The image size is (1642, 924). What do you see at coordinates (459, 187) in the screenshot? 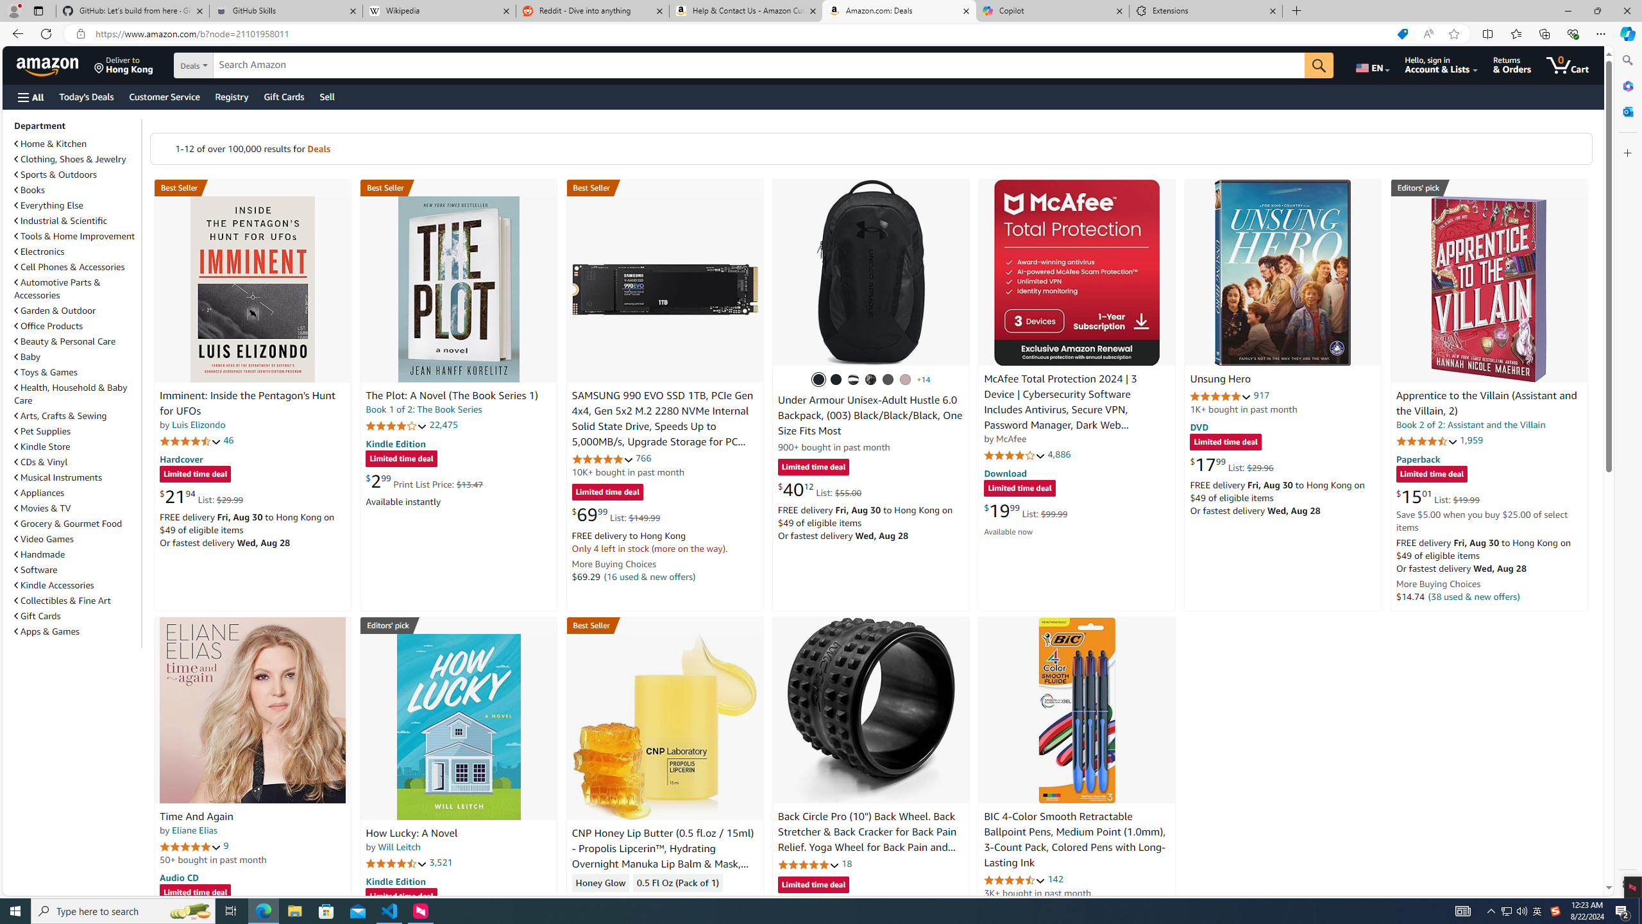
I see `Best Seller in Heist Thrillers` at bounding box center [459, 187].